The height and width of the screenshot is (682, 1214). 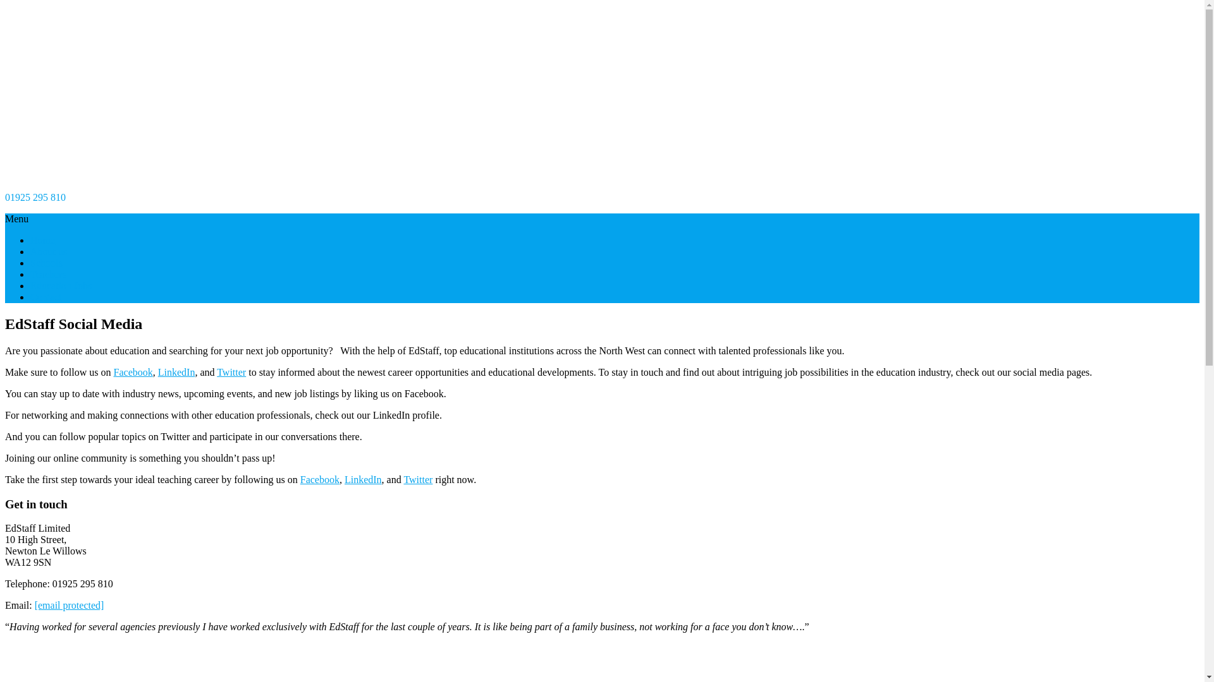 What do you see at coordinates (61, 285) in the screenshot?
I see `Education Jobs` at bounding box center [61, 285].